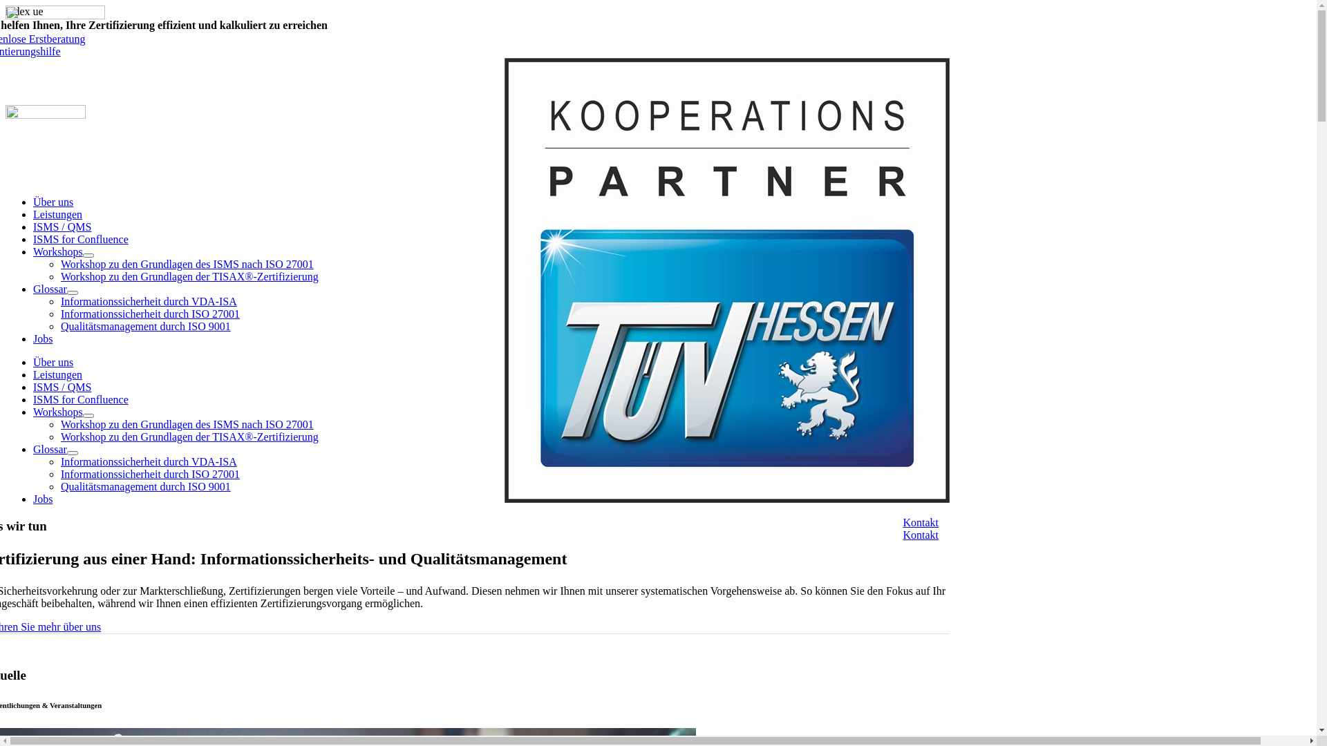  Describe the element at coordinates (149, 301) in the screenshot. I see `Informationssicherheit durch VDA-ISA` at that location.